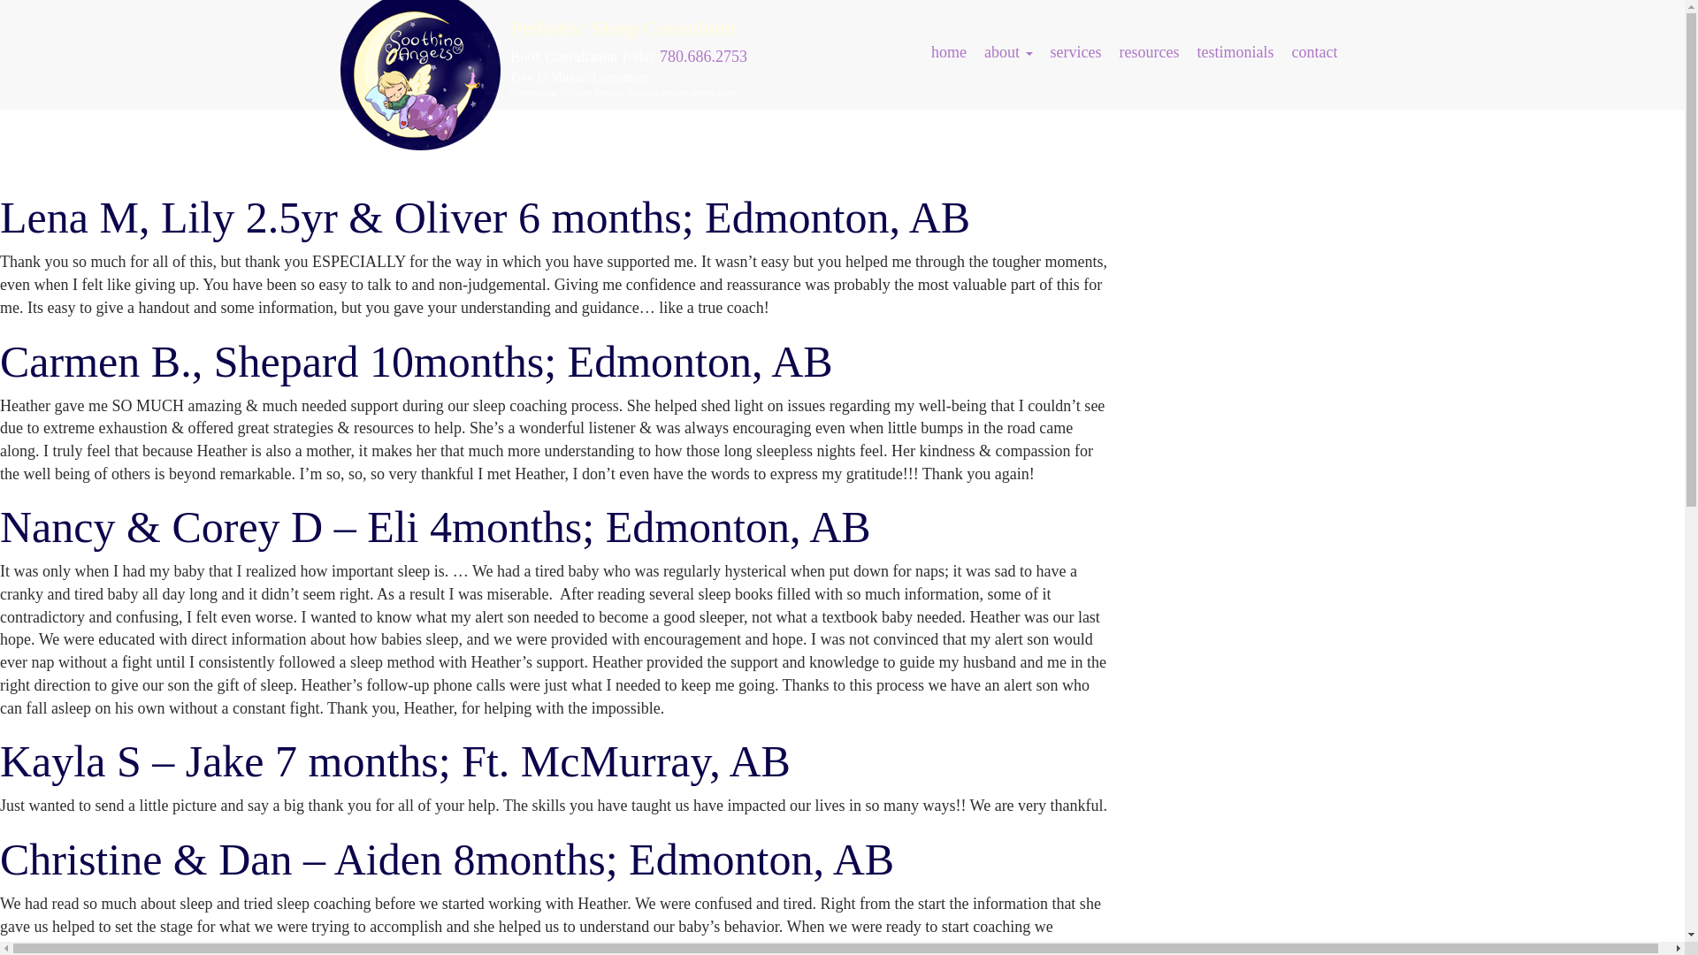 Image resolution: width=1698 pixels, height=955 pixels. Describe the element at coordinates (1314, 51) in the screenshot. I see `contact` at that location.